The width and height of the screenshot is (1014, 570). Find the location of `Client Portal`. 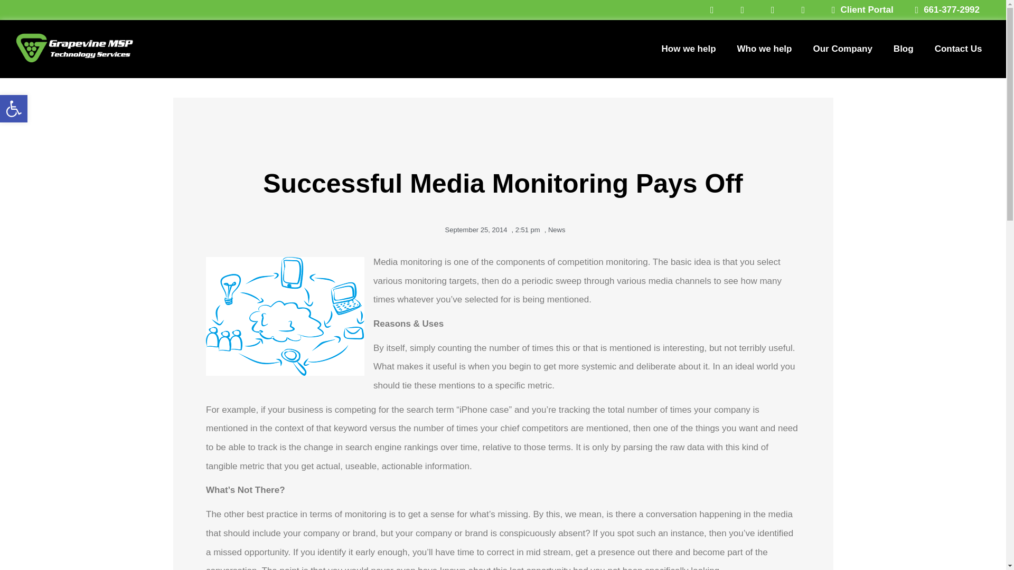

Client Portal is located at coordinates (858, 10).